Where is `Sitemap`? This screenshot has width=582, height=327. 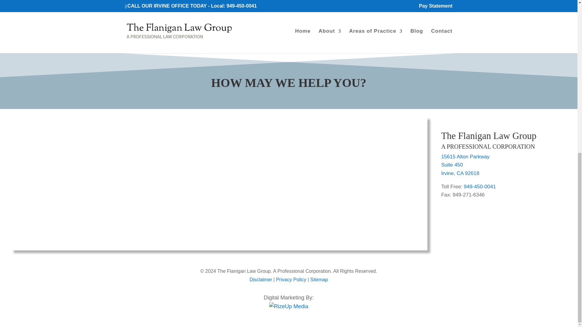 Sitemap is located at coordinates (319, 279).